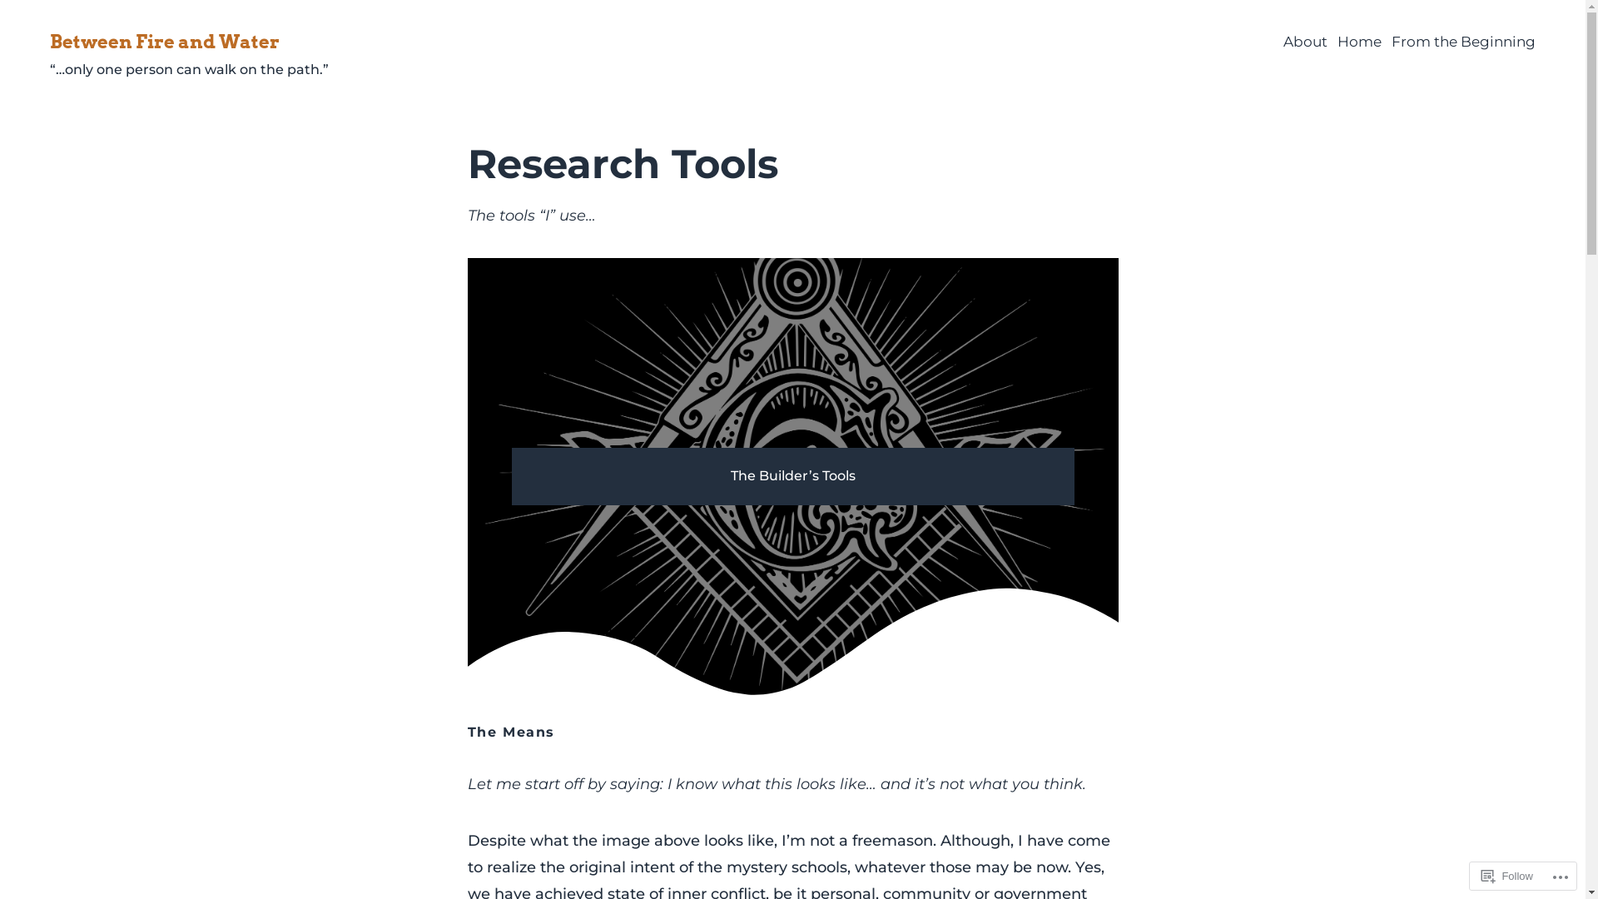  I want to click on Follow, so click(1507, 876).